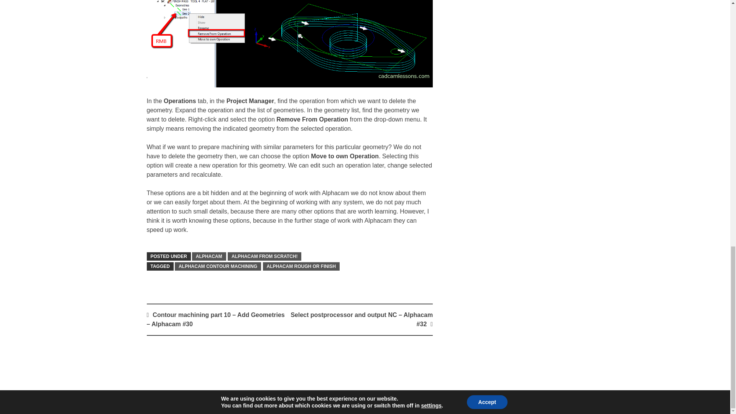 The image size is (736, 414). Describe the element at coordinates (264, 256) in the screenshot. I see `ALPHACAM FROM SCRATCH!` at that location.